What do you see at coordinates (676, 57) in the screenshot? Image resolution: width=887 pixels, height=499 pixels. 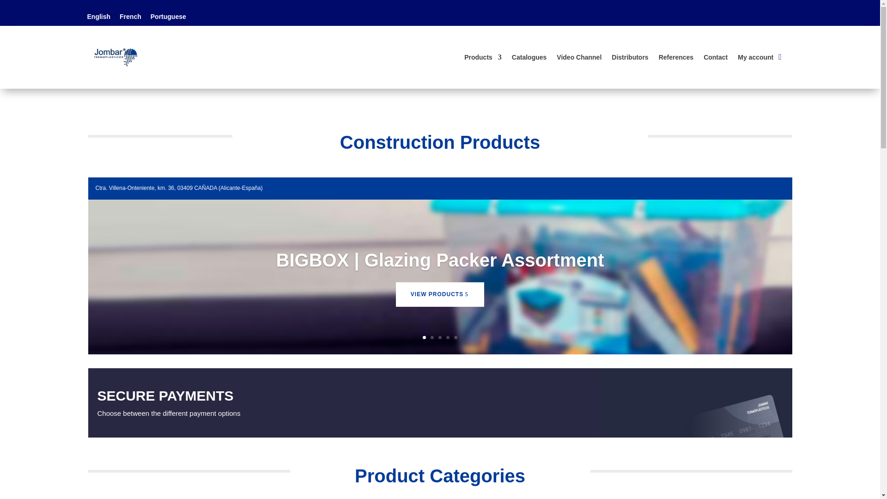 I see `References` at bounding box center [676, 57].